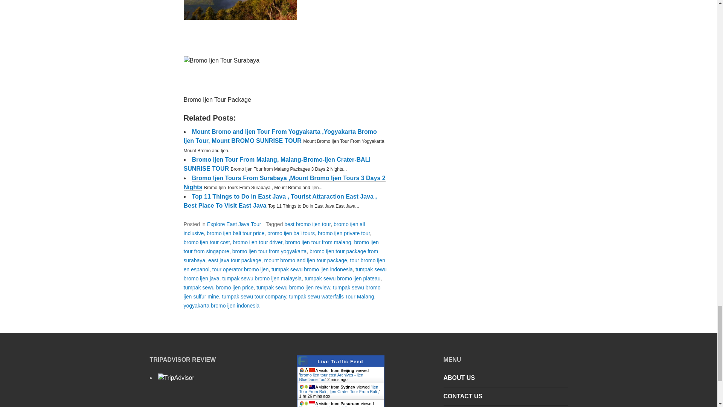  I want to click on bromo ijen tour from singapore, so click(281, 247).